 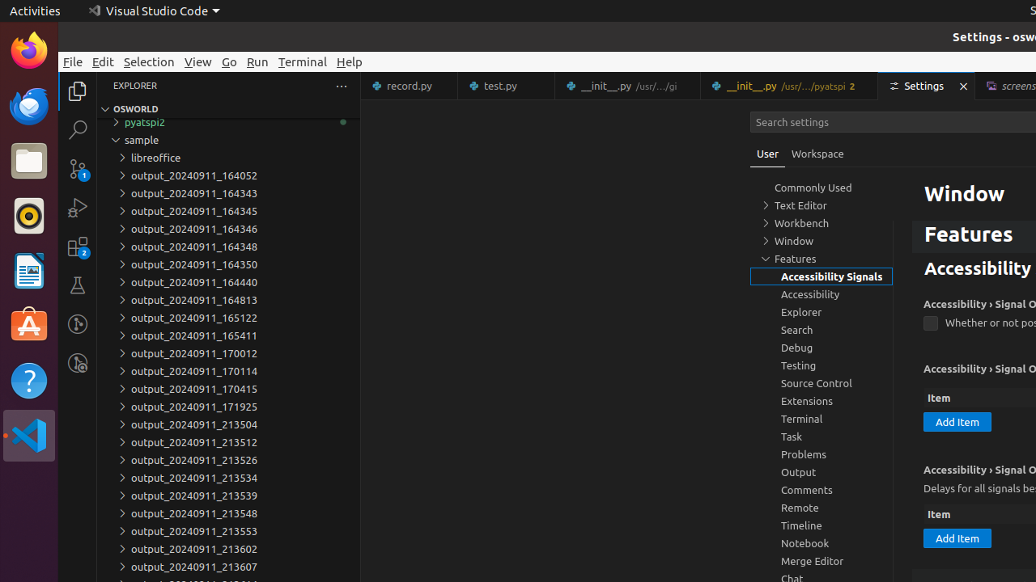 What do you see at coordinates (228, 371) in the screenshot?
I see `output_20240911_170114` at bounding box center [228, 371].